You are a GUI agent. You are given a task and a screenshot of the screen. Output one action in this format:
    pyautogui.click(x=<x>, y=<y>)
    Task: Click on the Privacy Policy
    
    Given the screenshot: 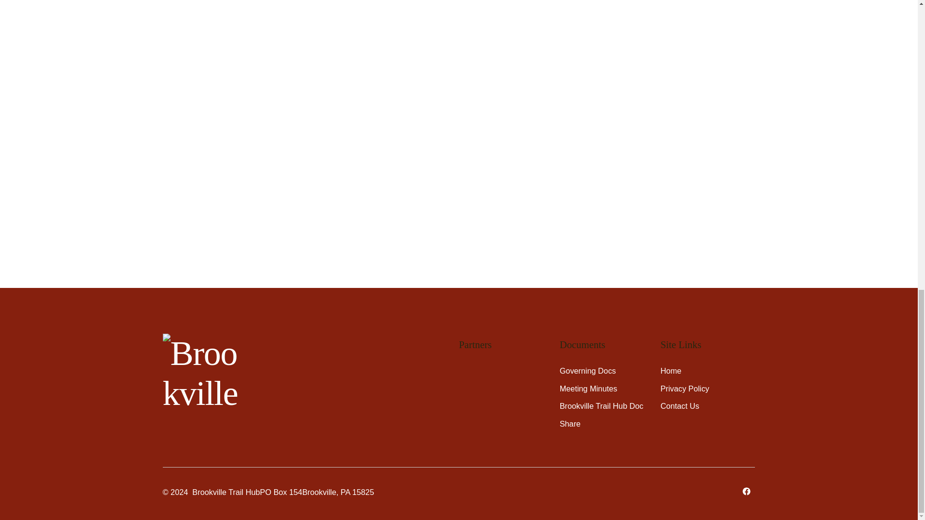 What is the action you would take?
    pyautogui.click(x=685, y=389)
    